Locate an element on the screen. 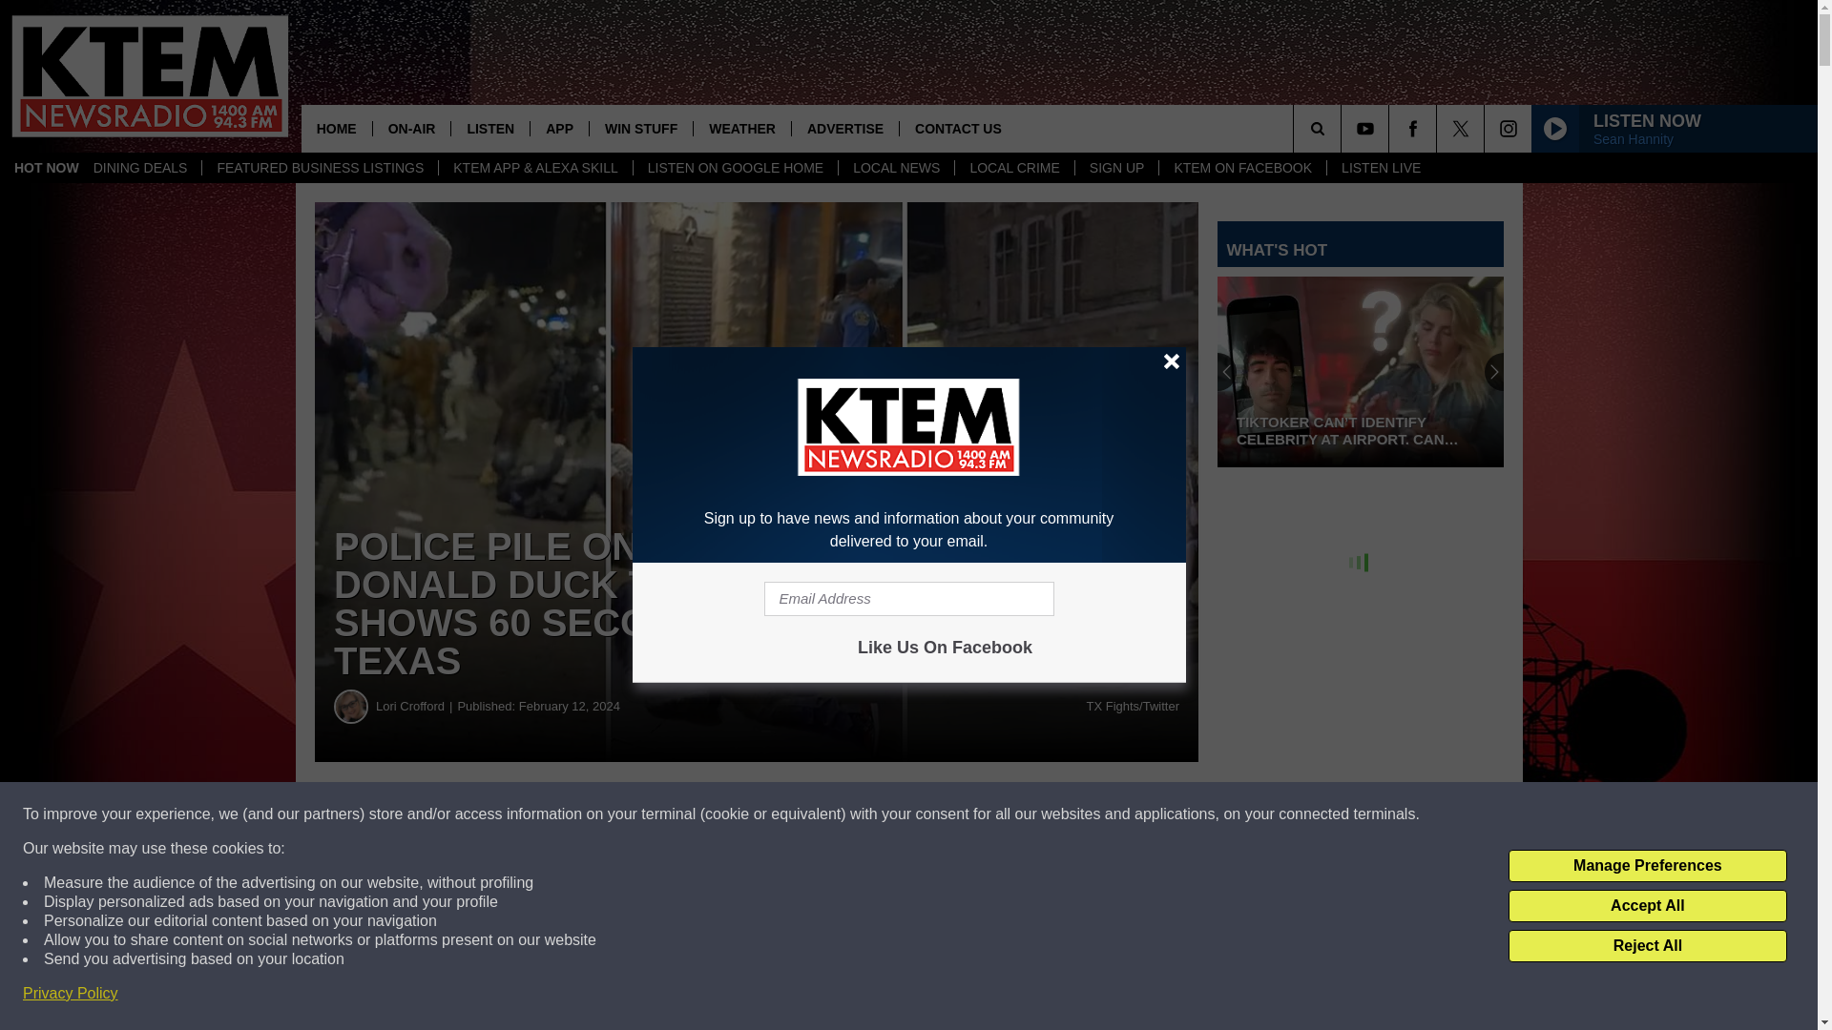 The width and height of the screenshot is (1832, 1030). Accept All is located at coordinates (1647, 906).